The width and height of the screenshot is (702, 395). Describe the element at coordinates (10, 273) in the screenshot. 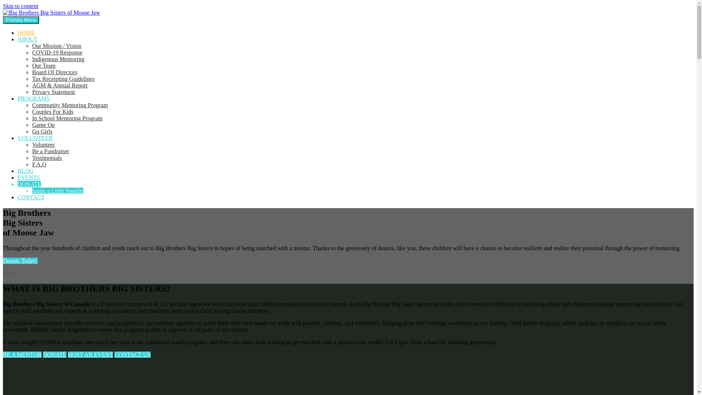

I see `Close` at that location.